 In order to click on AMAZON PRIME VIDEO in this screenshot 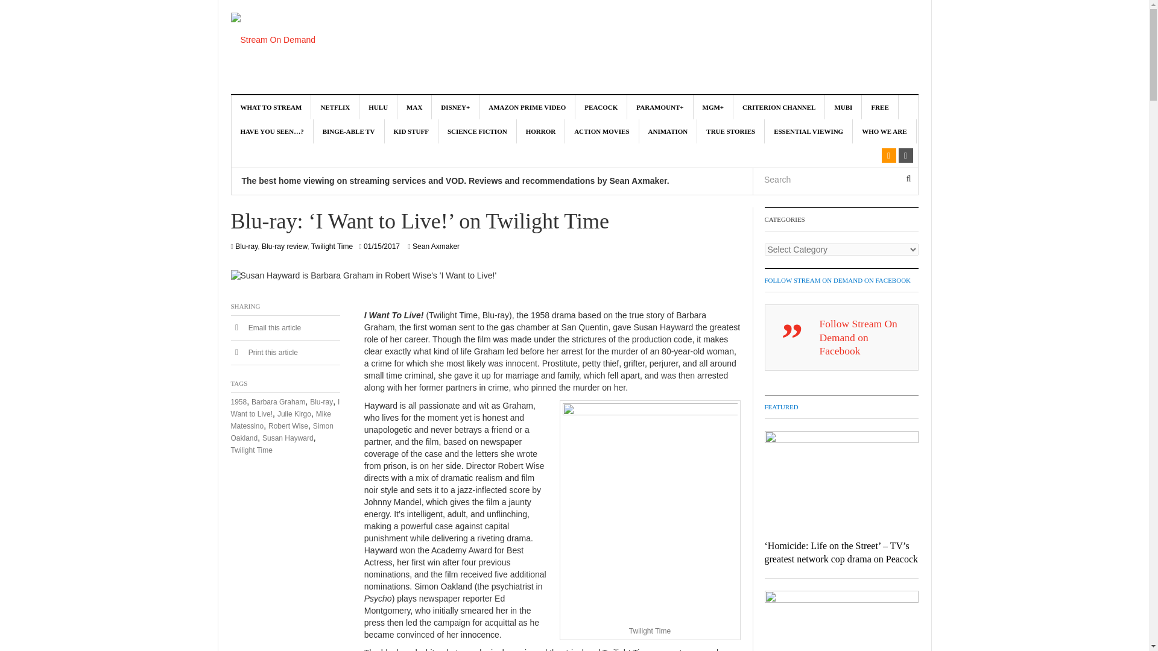, I will do `click(527, 107)`.